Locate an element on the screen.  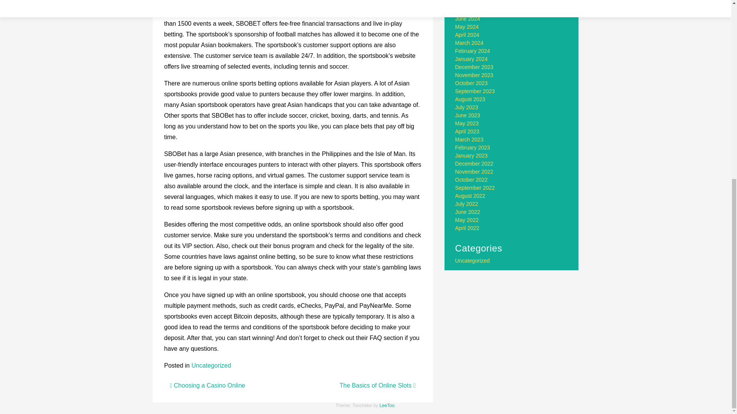
March 2024 is located at coordinates (469, 43).